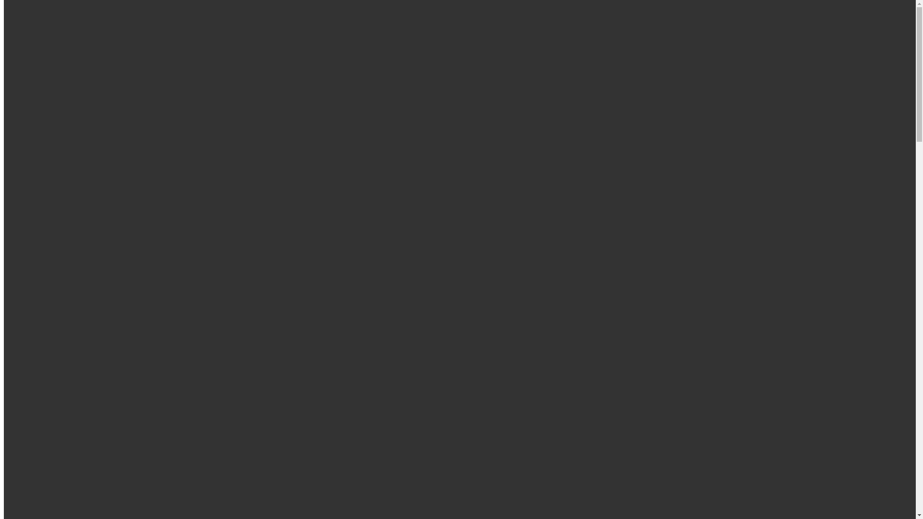 The image size is (923, 519). Describe the element at coordinates (65, 153) in the screenshot. I see `Horizon Europe Open calls` at that location.